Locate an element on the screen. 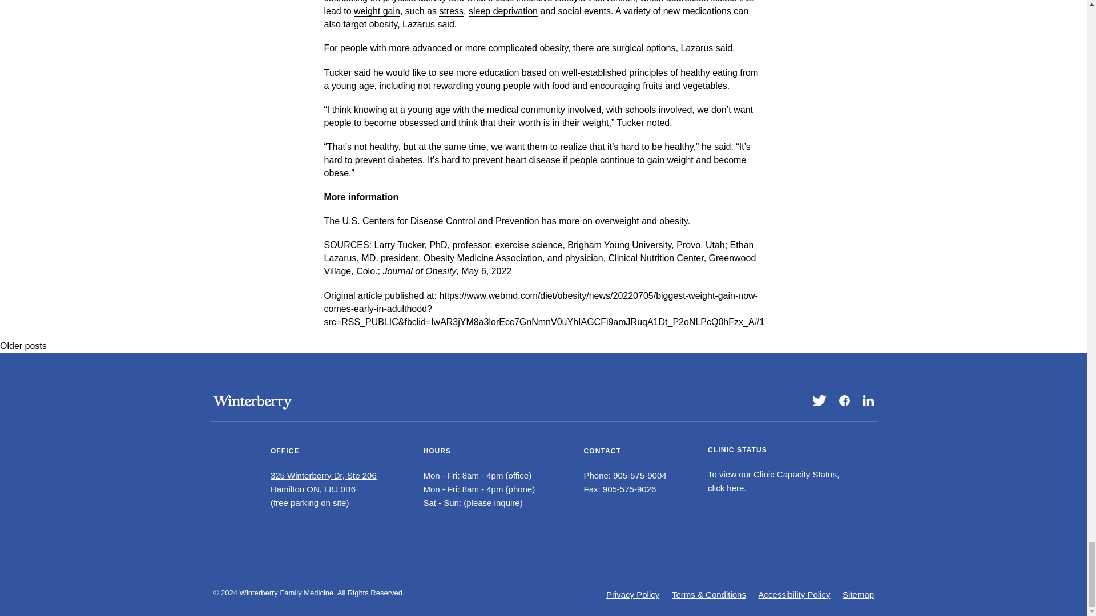  Follow us on Facebook is located at coordinates (845, 400).